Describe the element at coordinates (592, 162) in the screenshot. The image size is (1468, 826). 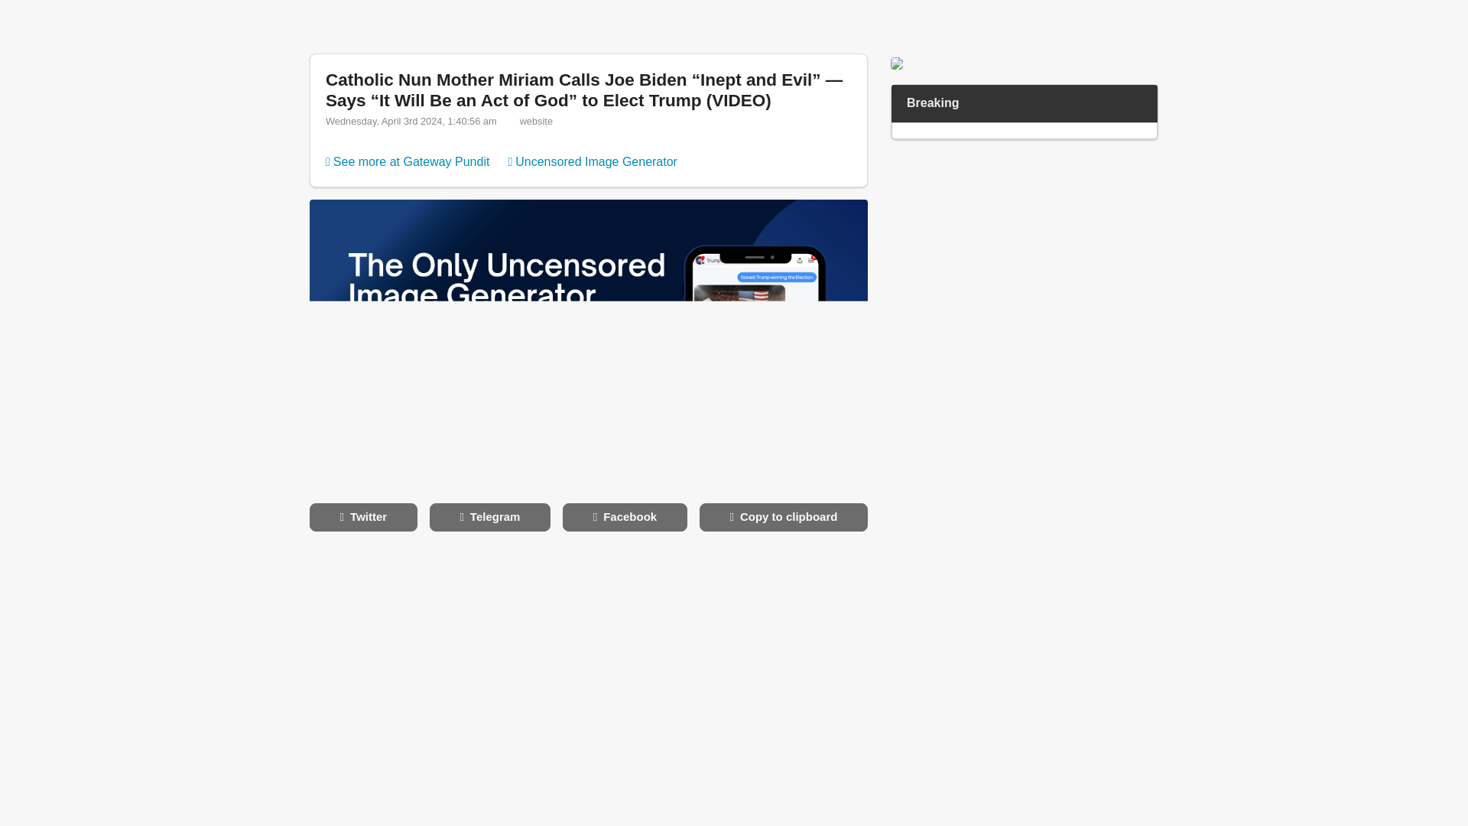
I see `Uncensored Image Generator` at that location.